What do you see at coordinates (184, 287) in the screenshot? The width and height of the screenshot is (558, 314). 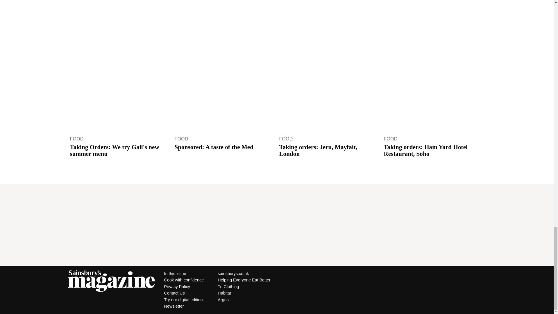 I see `Privacy Policy` at bounding box center [184, 287].